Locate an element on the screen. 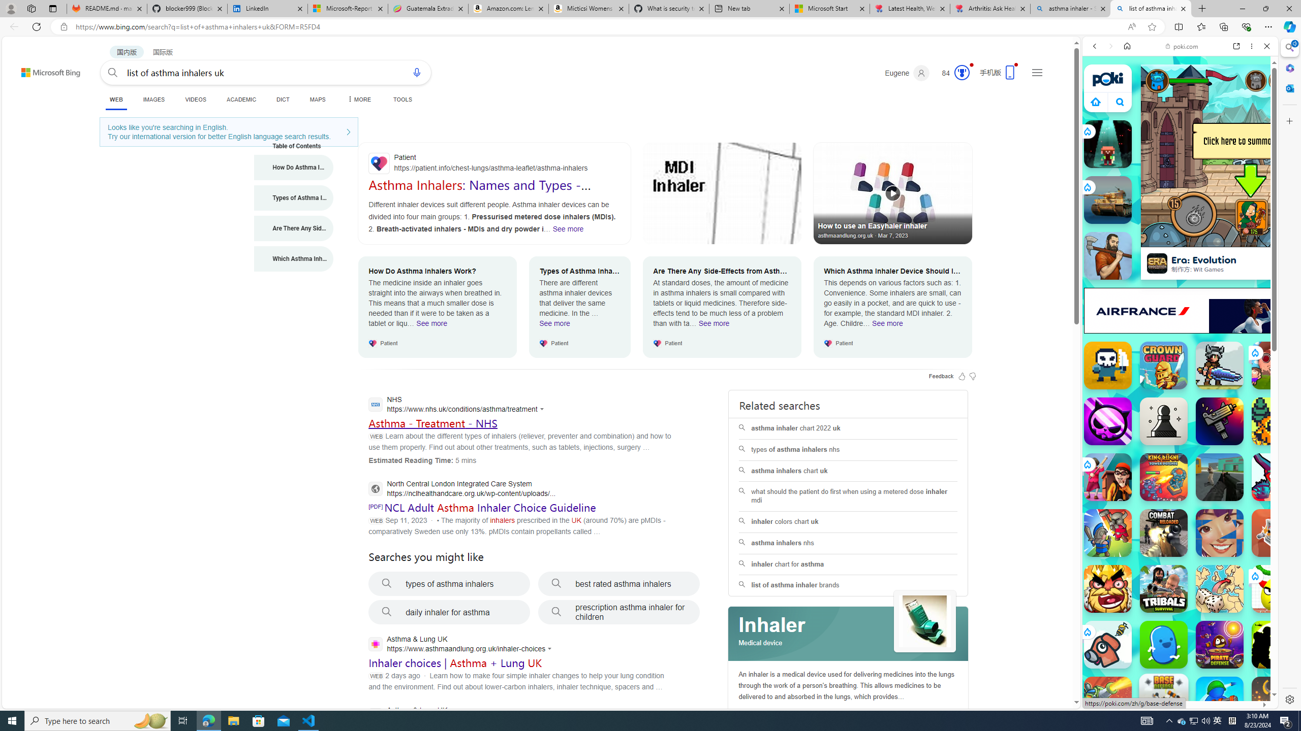 The image size is (1301, 731). Class: B_5ykBA46kDOxiz_R9wm is located at coordinates (1120, 102).